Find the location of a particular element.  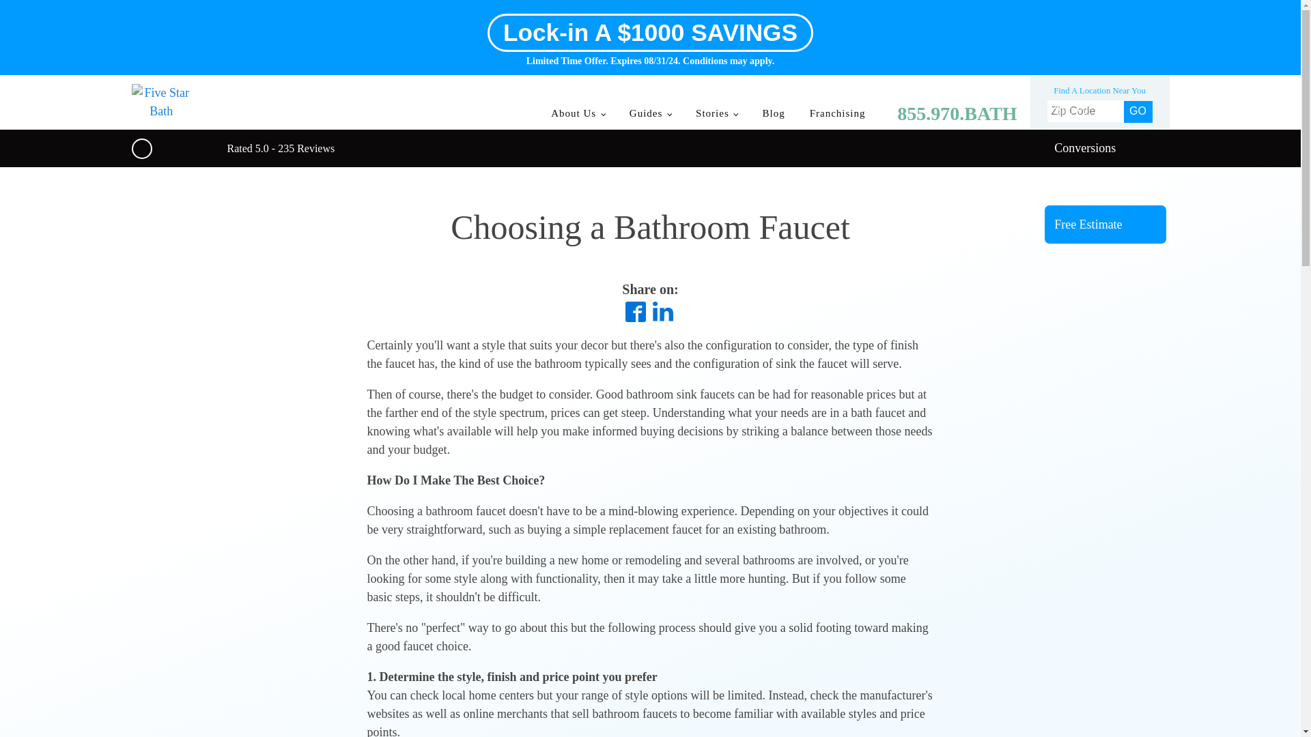

Stories is located at coordinates (716, 113).